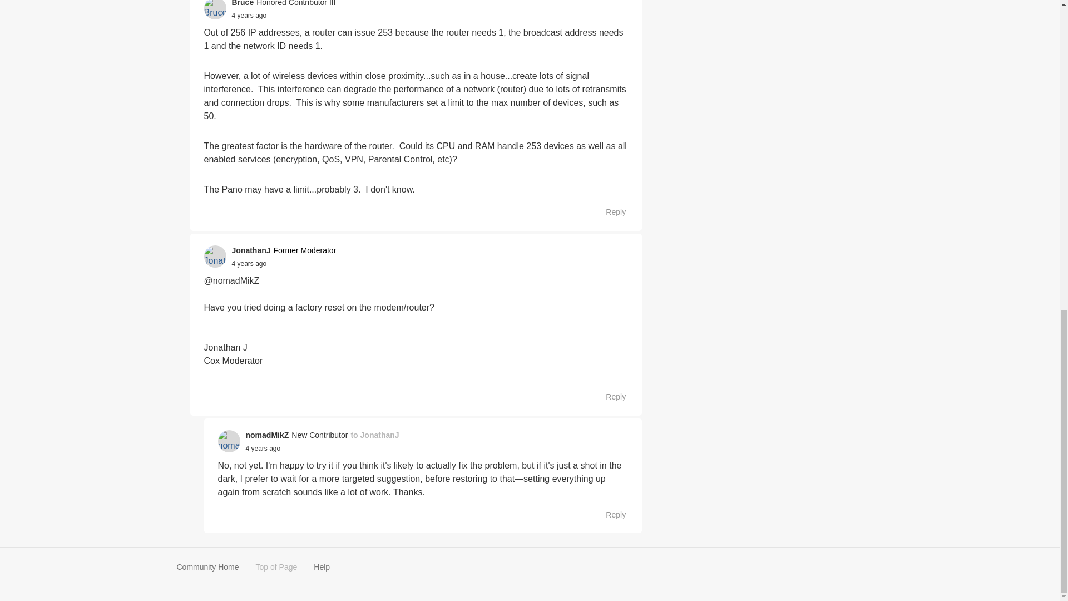 This screenshot has height=601, width=1068. Describe the element at coordinates (610, 213) in the screenshot. I see `Reply` at that location.